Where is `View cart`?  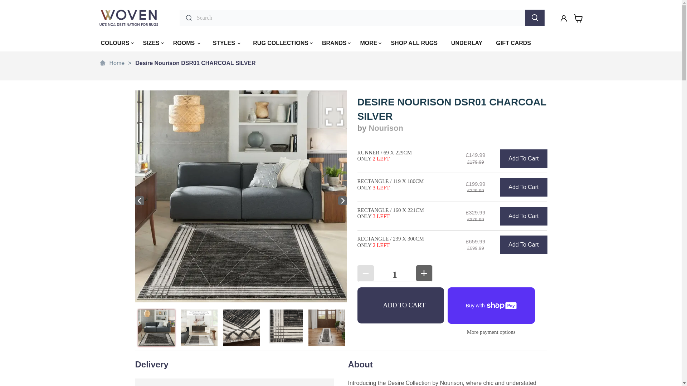 View cart is located at coordinates (578, 18).